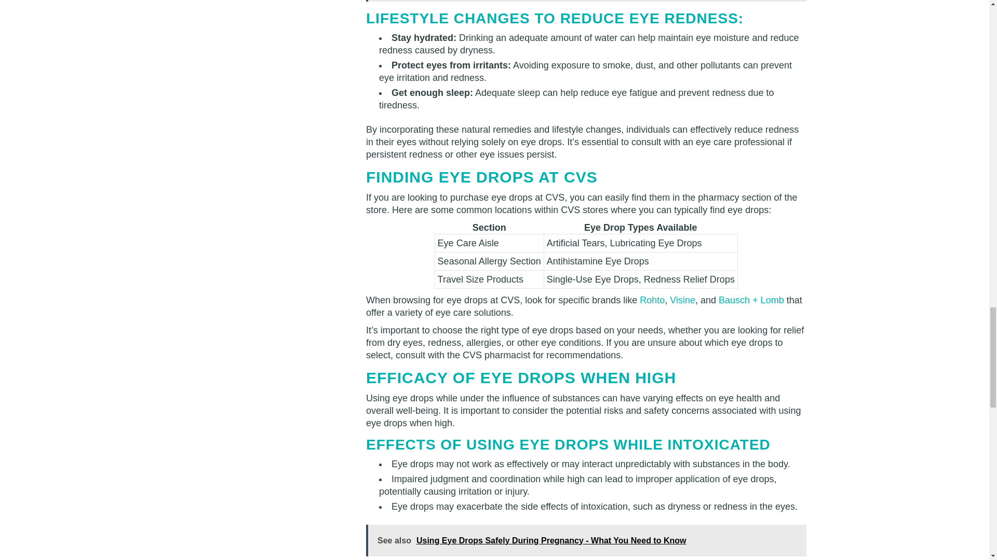  Describe the element at coordinates (682, 300) in the screenshot. I see `Visine` at that location.